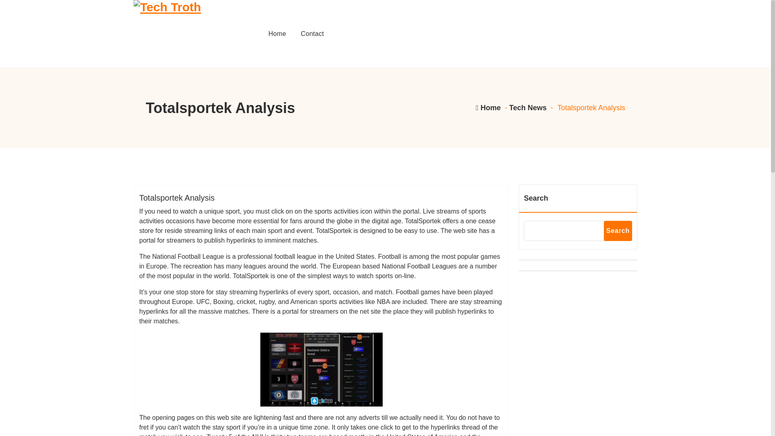  Describe the element at coordinates (618, 231) in the screenshot. I see `Search` at that location.